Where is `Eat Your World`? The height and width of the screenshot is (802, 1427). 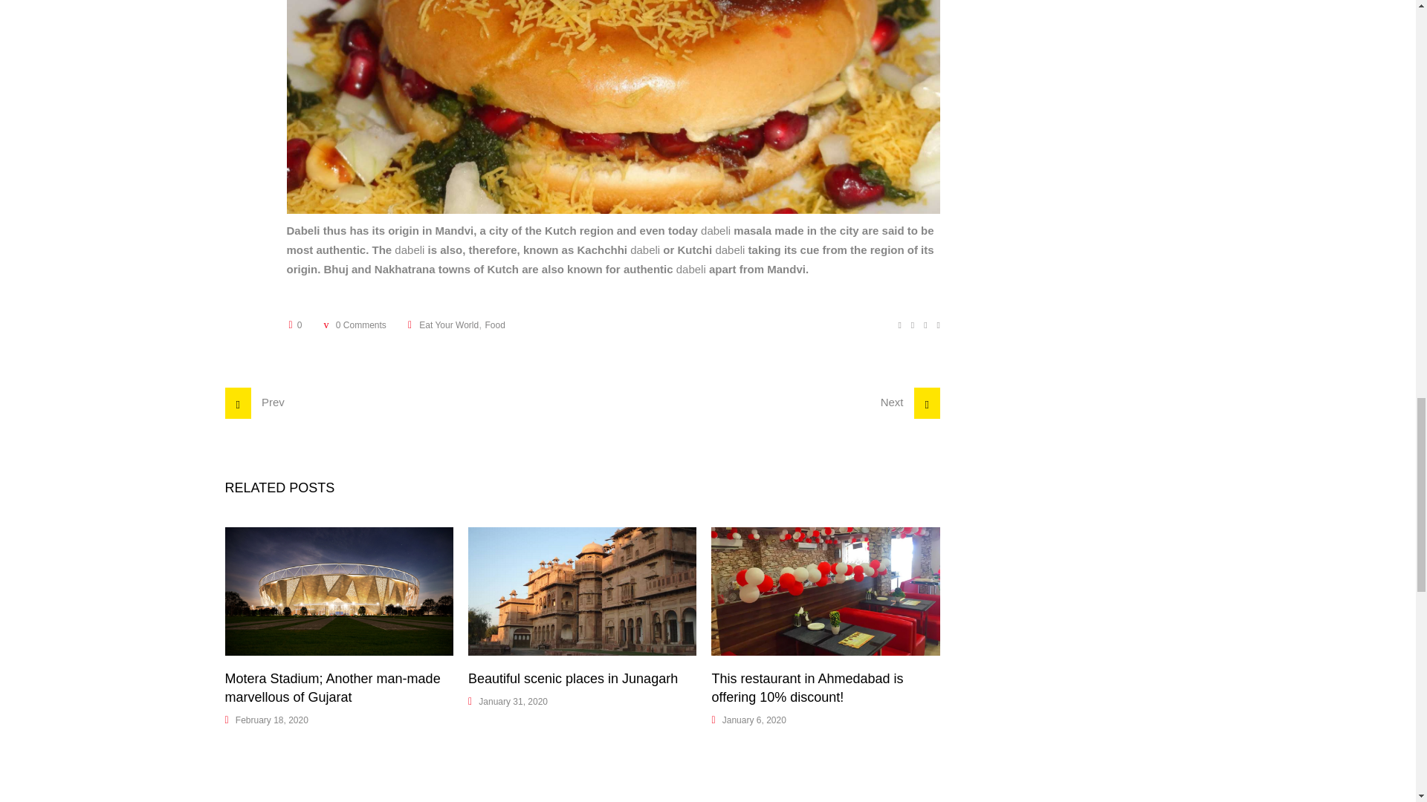 Eat Your World is located at coordinates (449, 325).